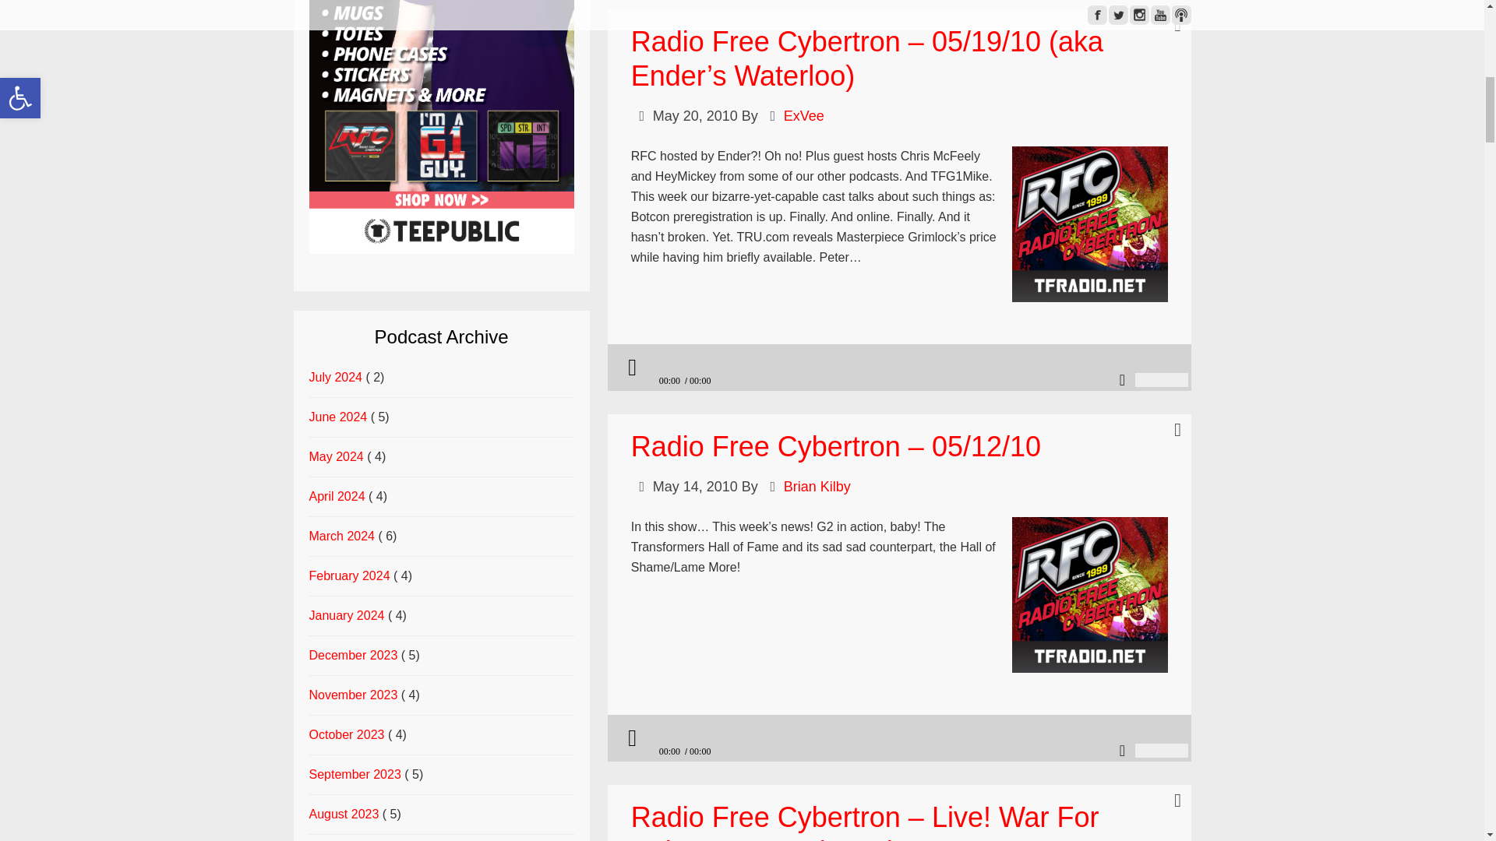 This screenshot has width=1496, height=841. I want to click on Play, so click(631, 368).